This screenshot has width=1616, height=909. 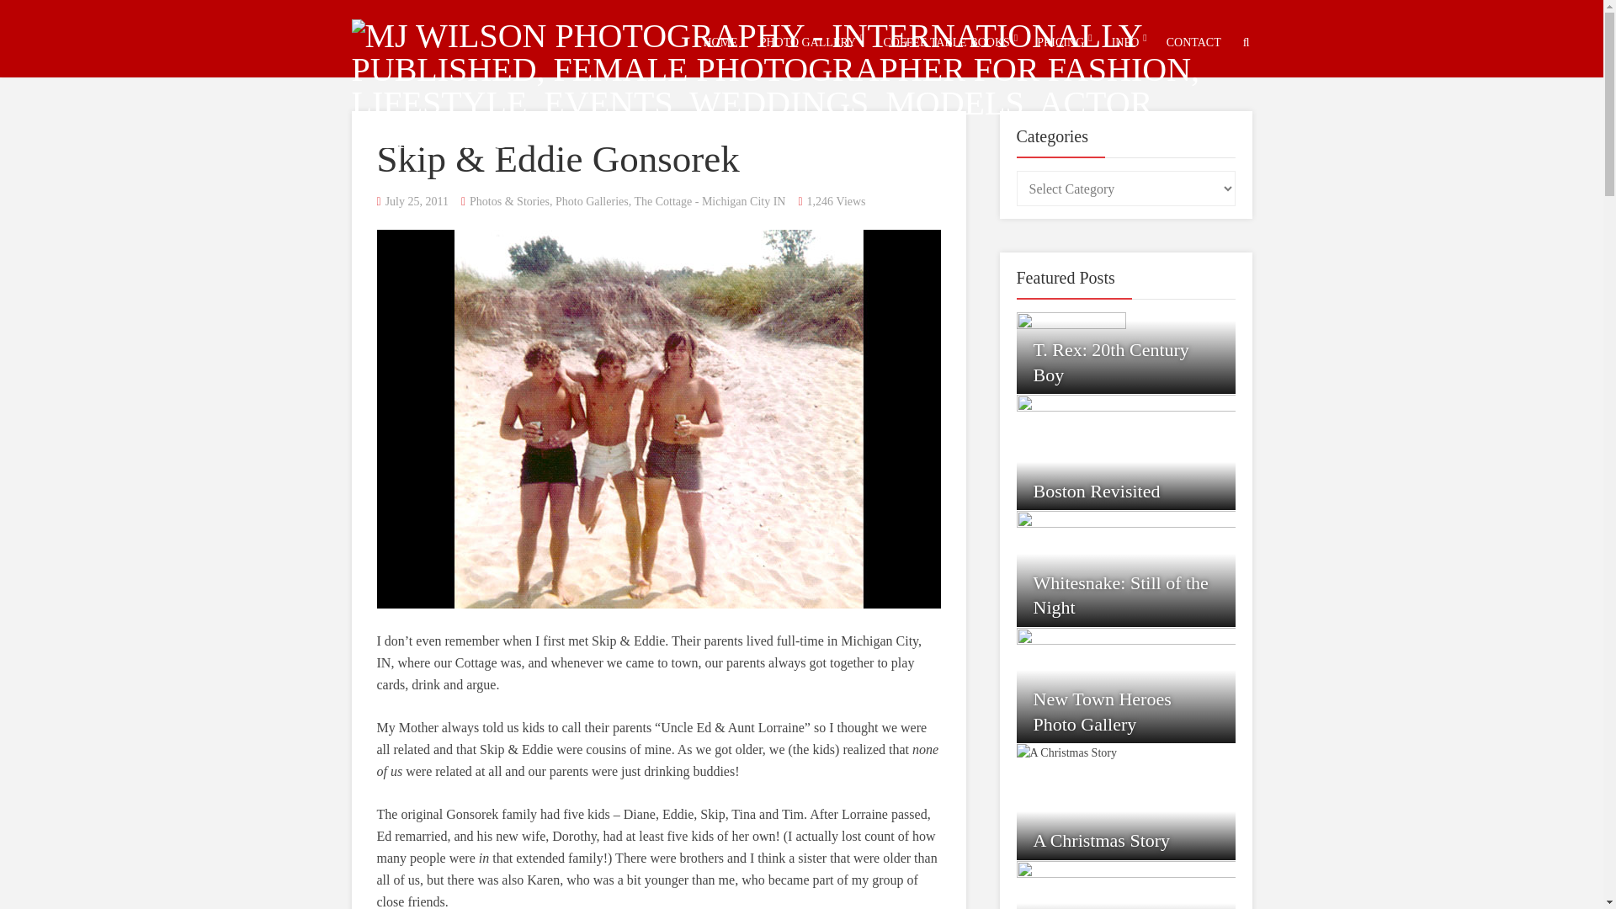 I want to click on PHOTO GALLERY, so click(x=808, y=42).